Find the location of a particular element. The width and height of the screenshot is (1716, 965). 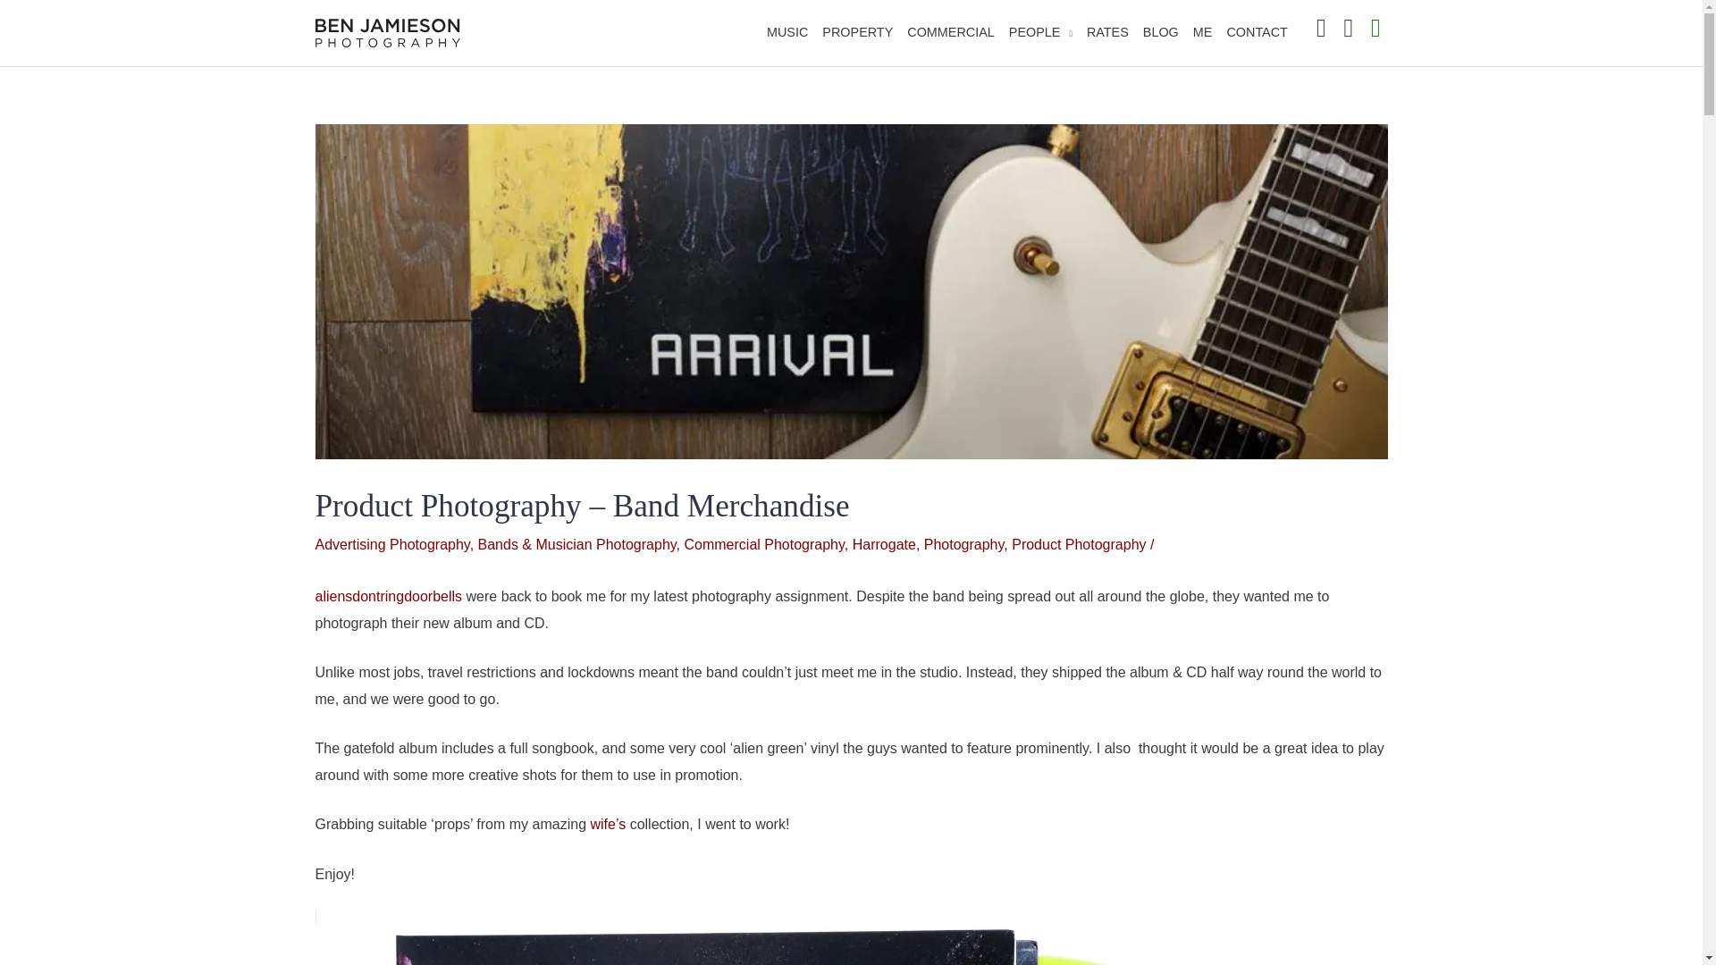

Harrogate is located at coordinates (885, 543).